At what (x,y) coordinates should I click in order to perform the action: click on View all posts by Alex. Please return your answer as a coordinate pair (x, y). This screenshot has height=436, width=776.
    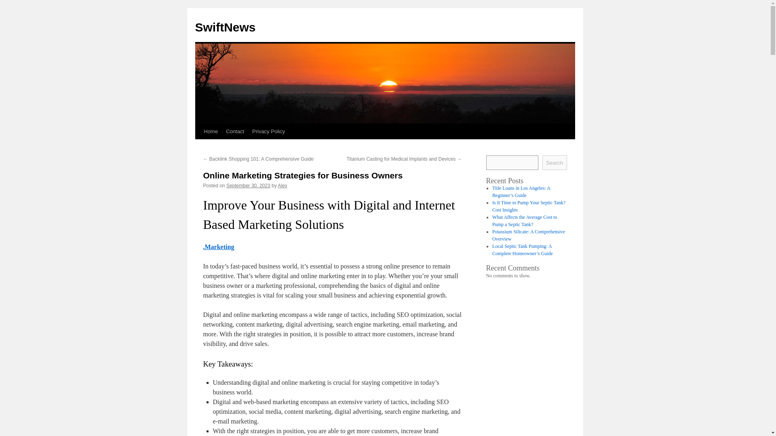
    Looking at the image, I should click on (282, 185).